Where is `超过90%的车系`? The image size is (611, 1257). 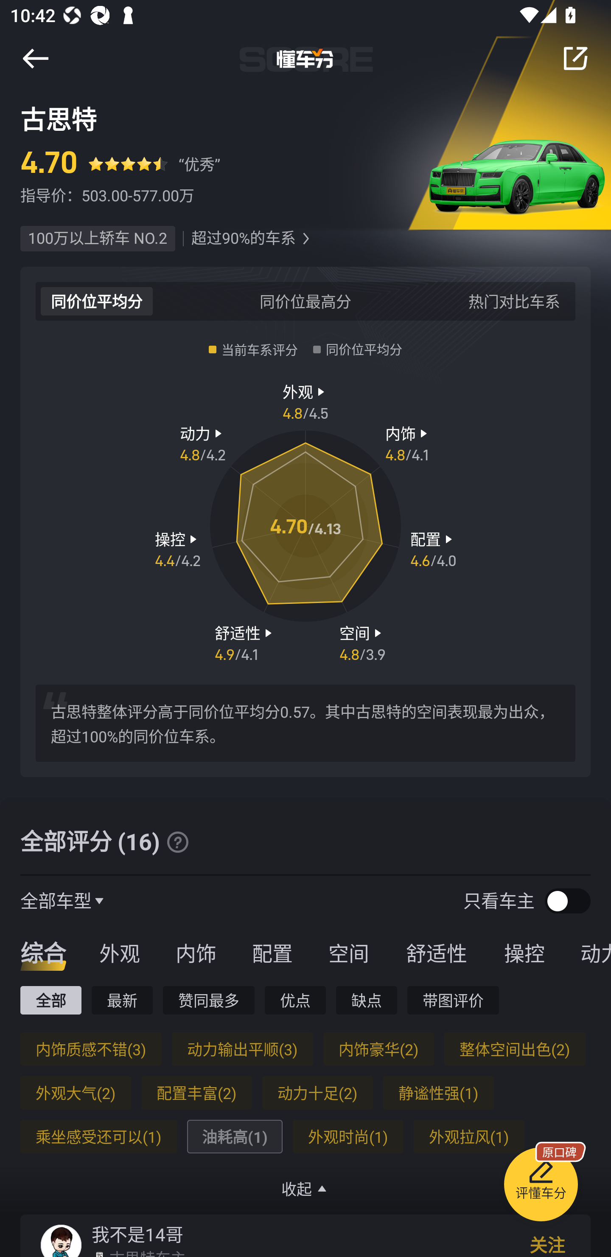 超过90%的车系 is located at coordinates (243, 239).